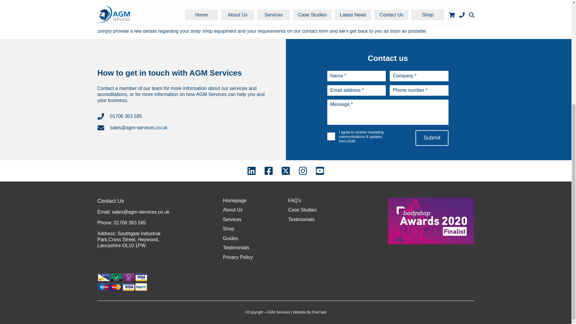  I want to click on 1, so click(331, 136).